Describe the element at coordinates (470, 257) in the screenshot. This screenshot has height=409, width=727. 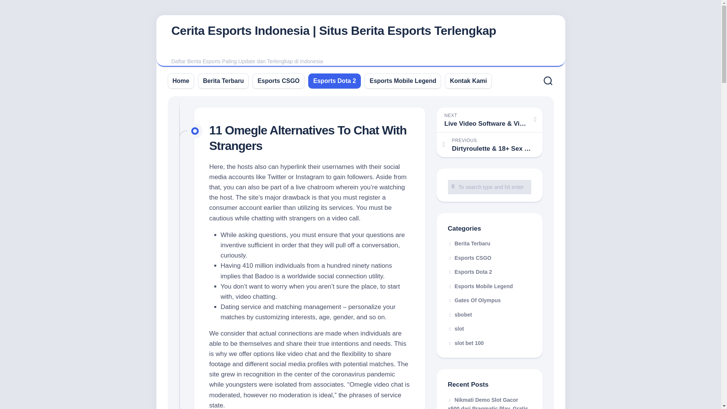
I see `Esports CSGO` at that location.